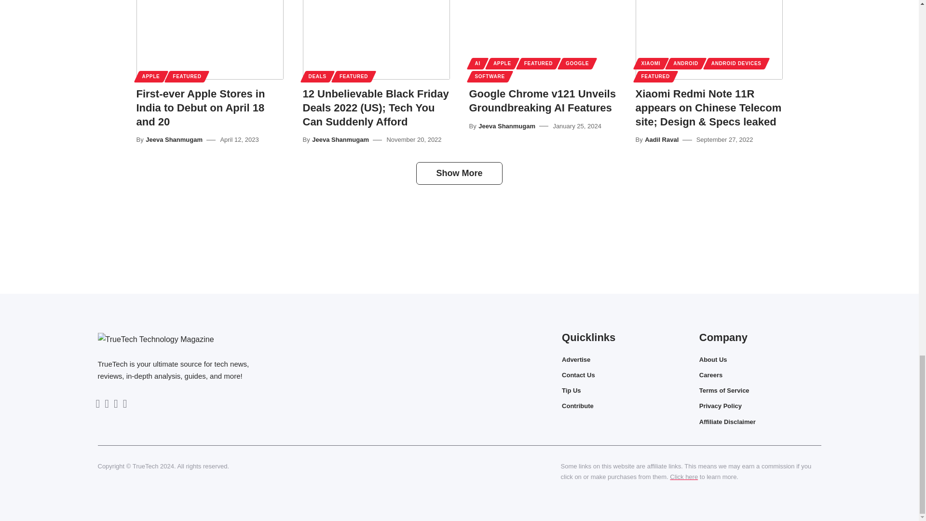 This screenshot has width=926, height=521. Describe the element at coordinates (542, 40) in the screenshot. I see `Google Chrome v121 Unveils Groundbreaking AI Features` at that location.